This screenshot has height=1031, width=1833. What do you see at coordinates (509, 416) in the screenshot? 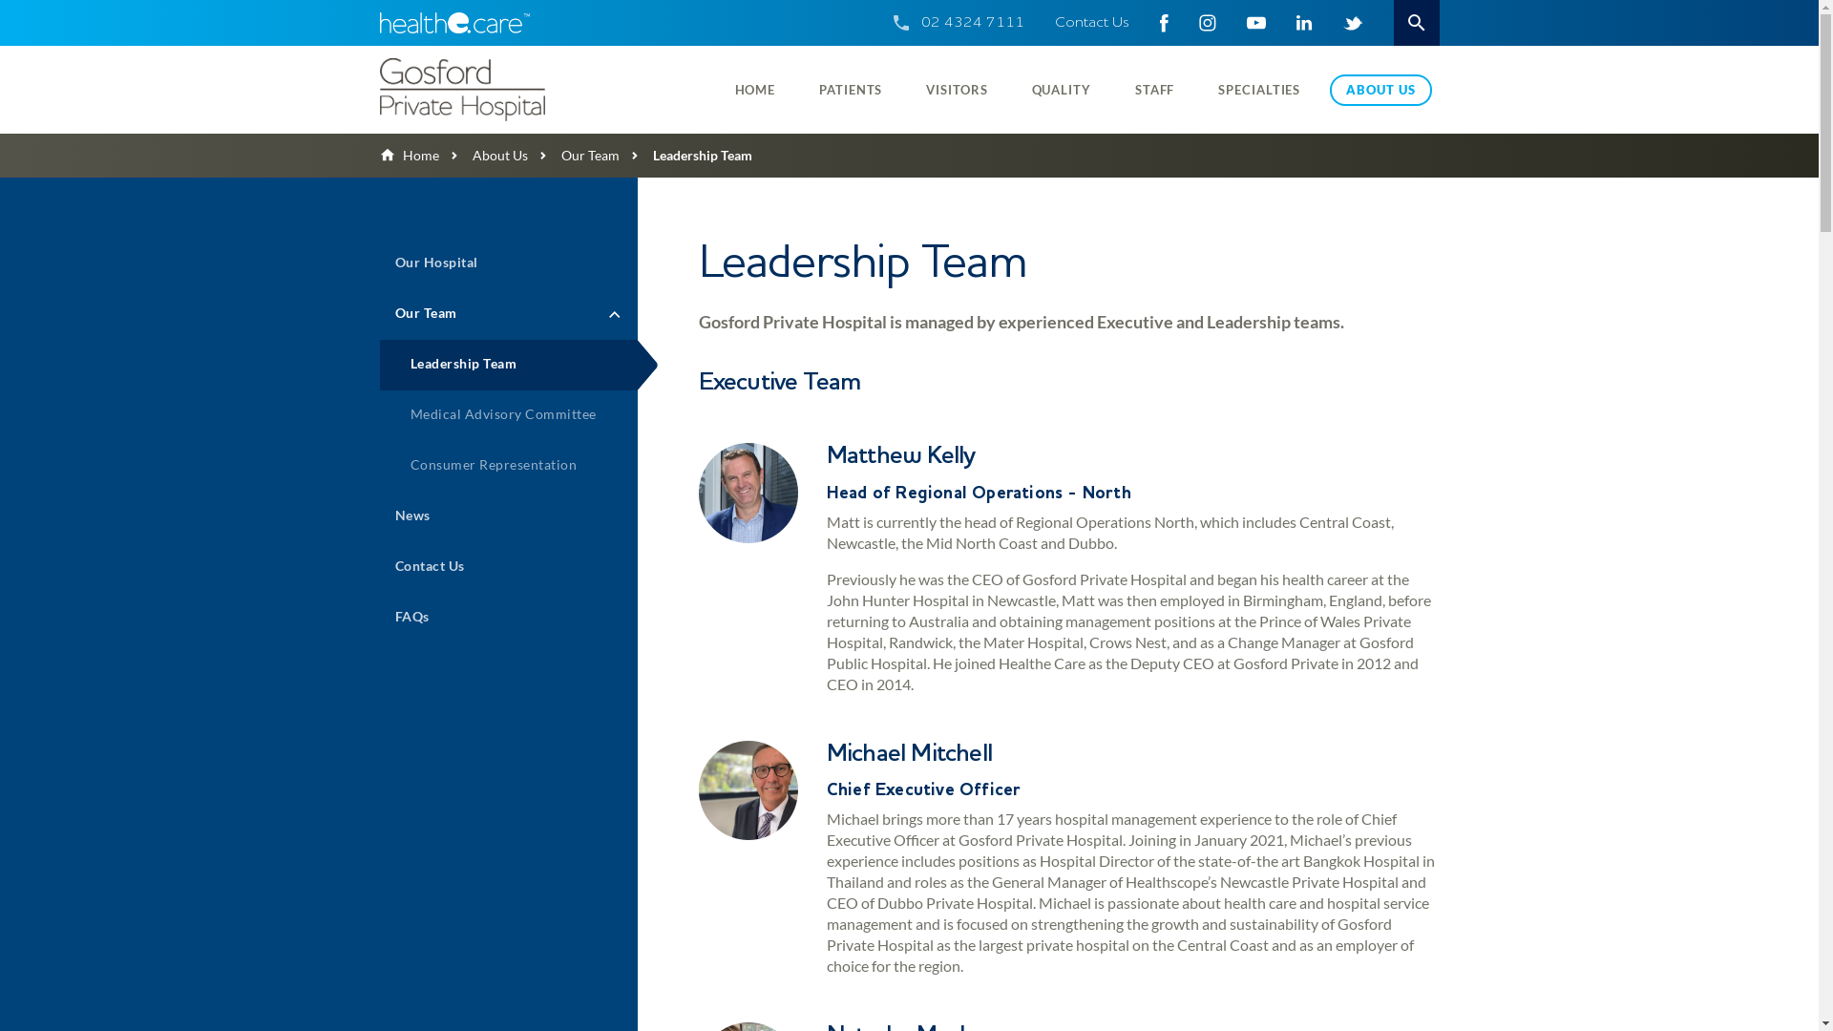
I see `Medical Advisory Committee` at bounding box center [509, 416].